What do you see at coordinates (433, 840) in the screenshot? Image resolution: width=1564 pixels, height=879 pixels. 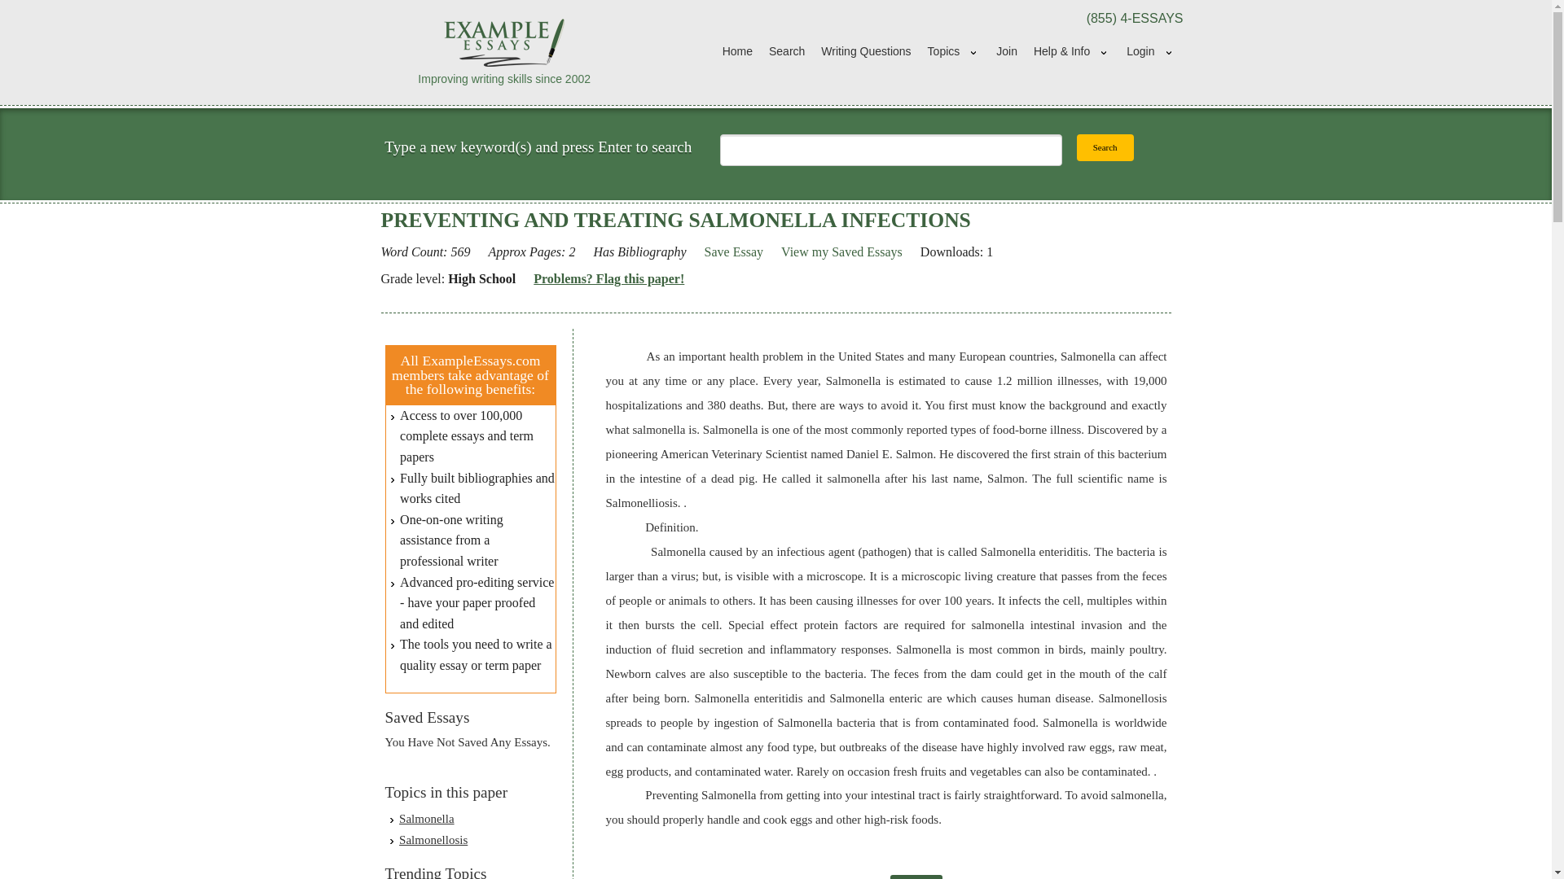 I see `Salmonellosis` at bounding box center [433, 840].